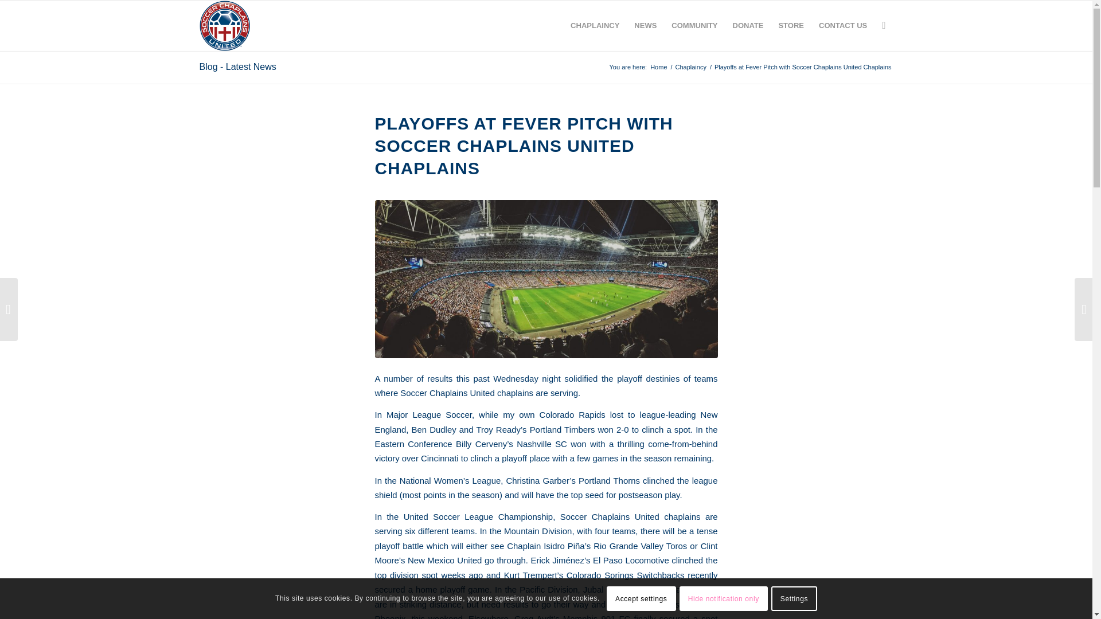  Describe the element at coordinates (434, 429) in the screenshot. I see `Ben Dudley` at that location.